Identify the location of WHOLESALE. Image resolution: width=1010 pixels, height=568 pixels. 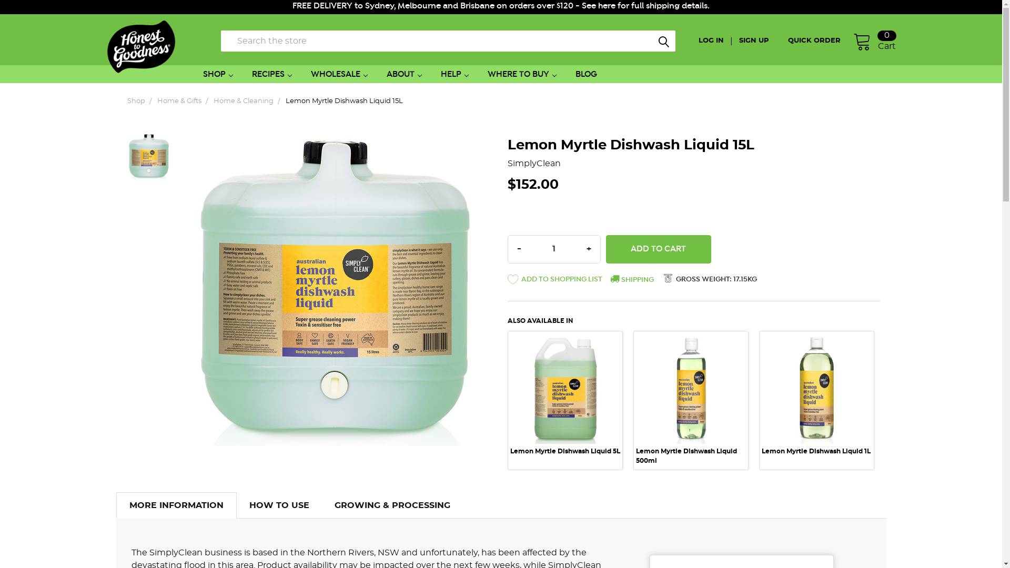
(339, 74).